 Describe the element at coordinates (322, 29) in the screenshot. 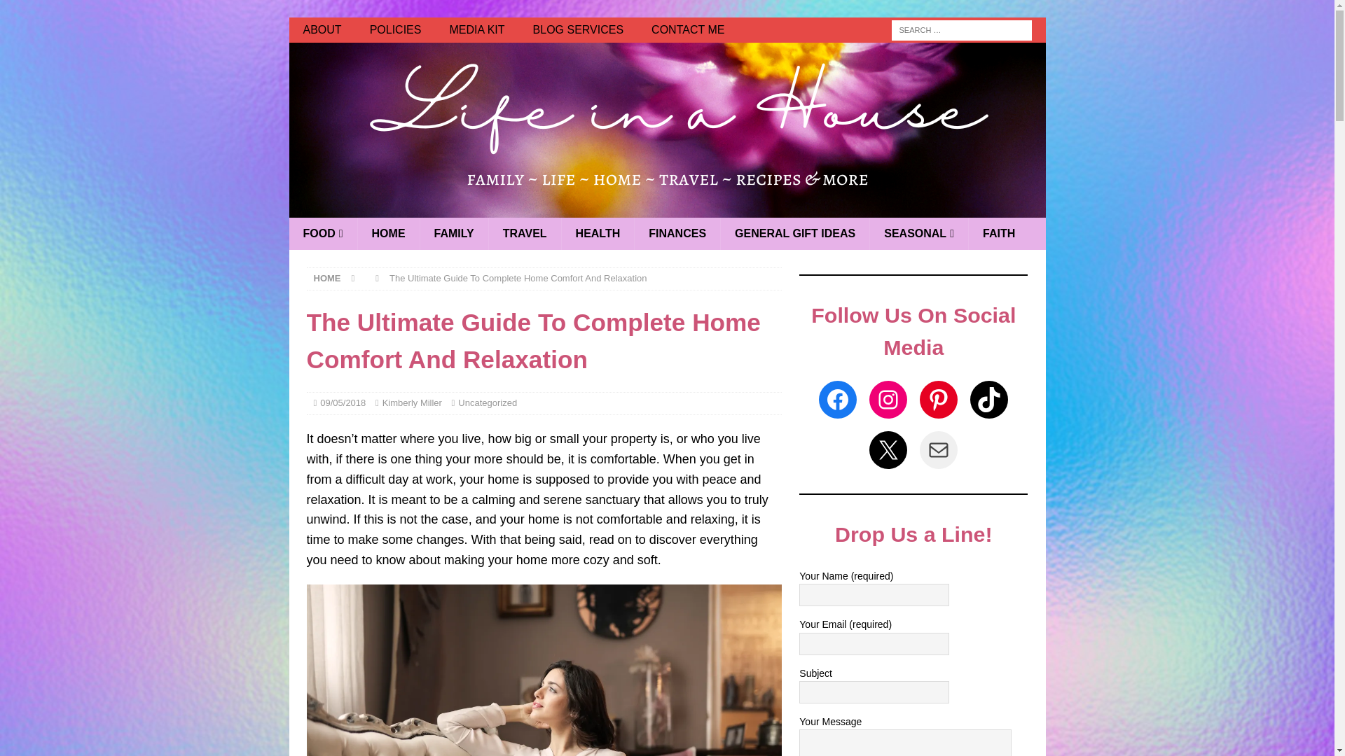

I see `ABOUT` at that location.